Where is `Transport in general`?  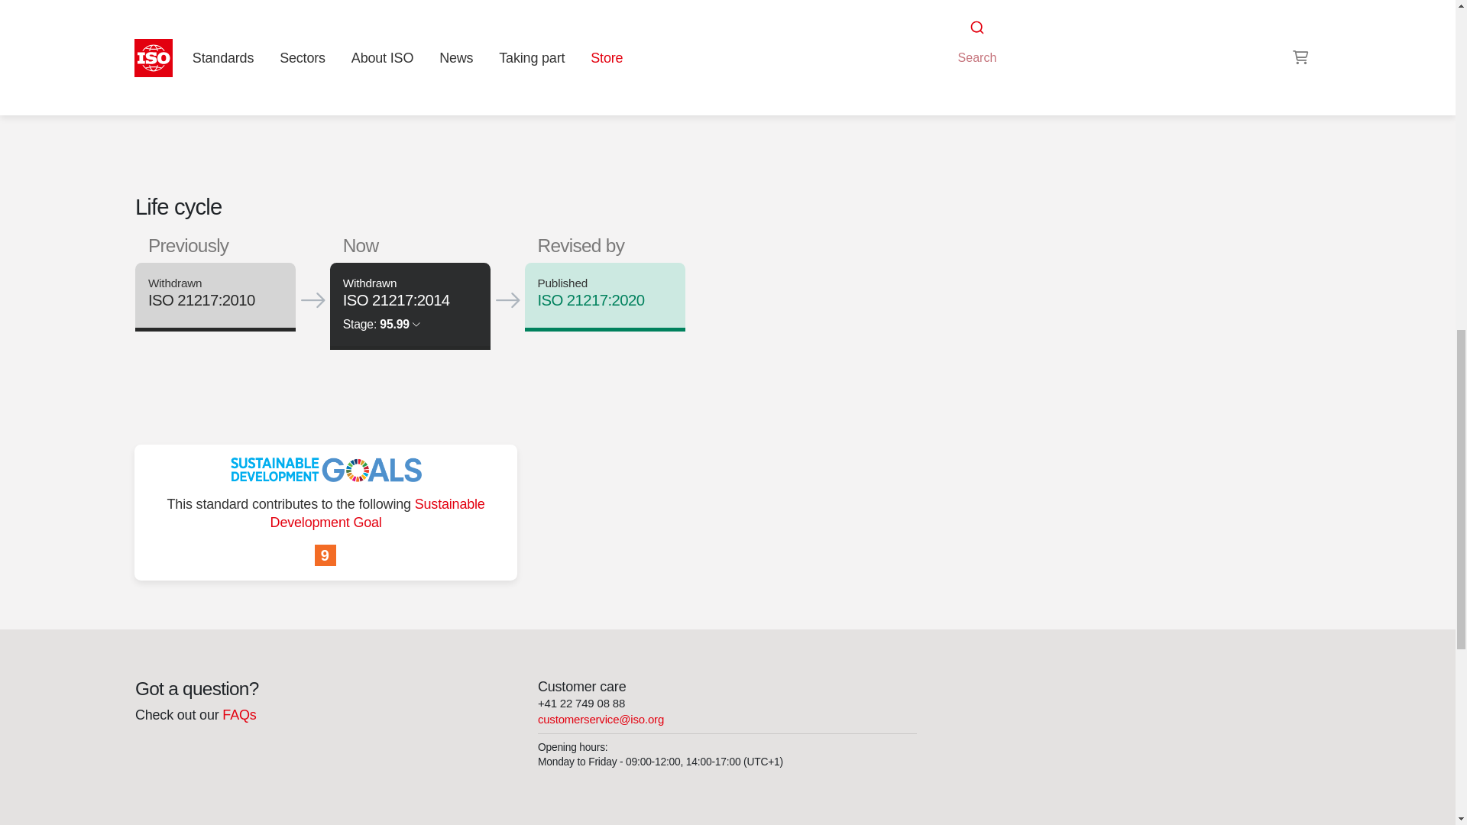
Transport in general is located at coordinates (1004, 9).